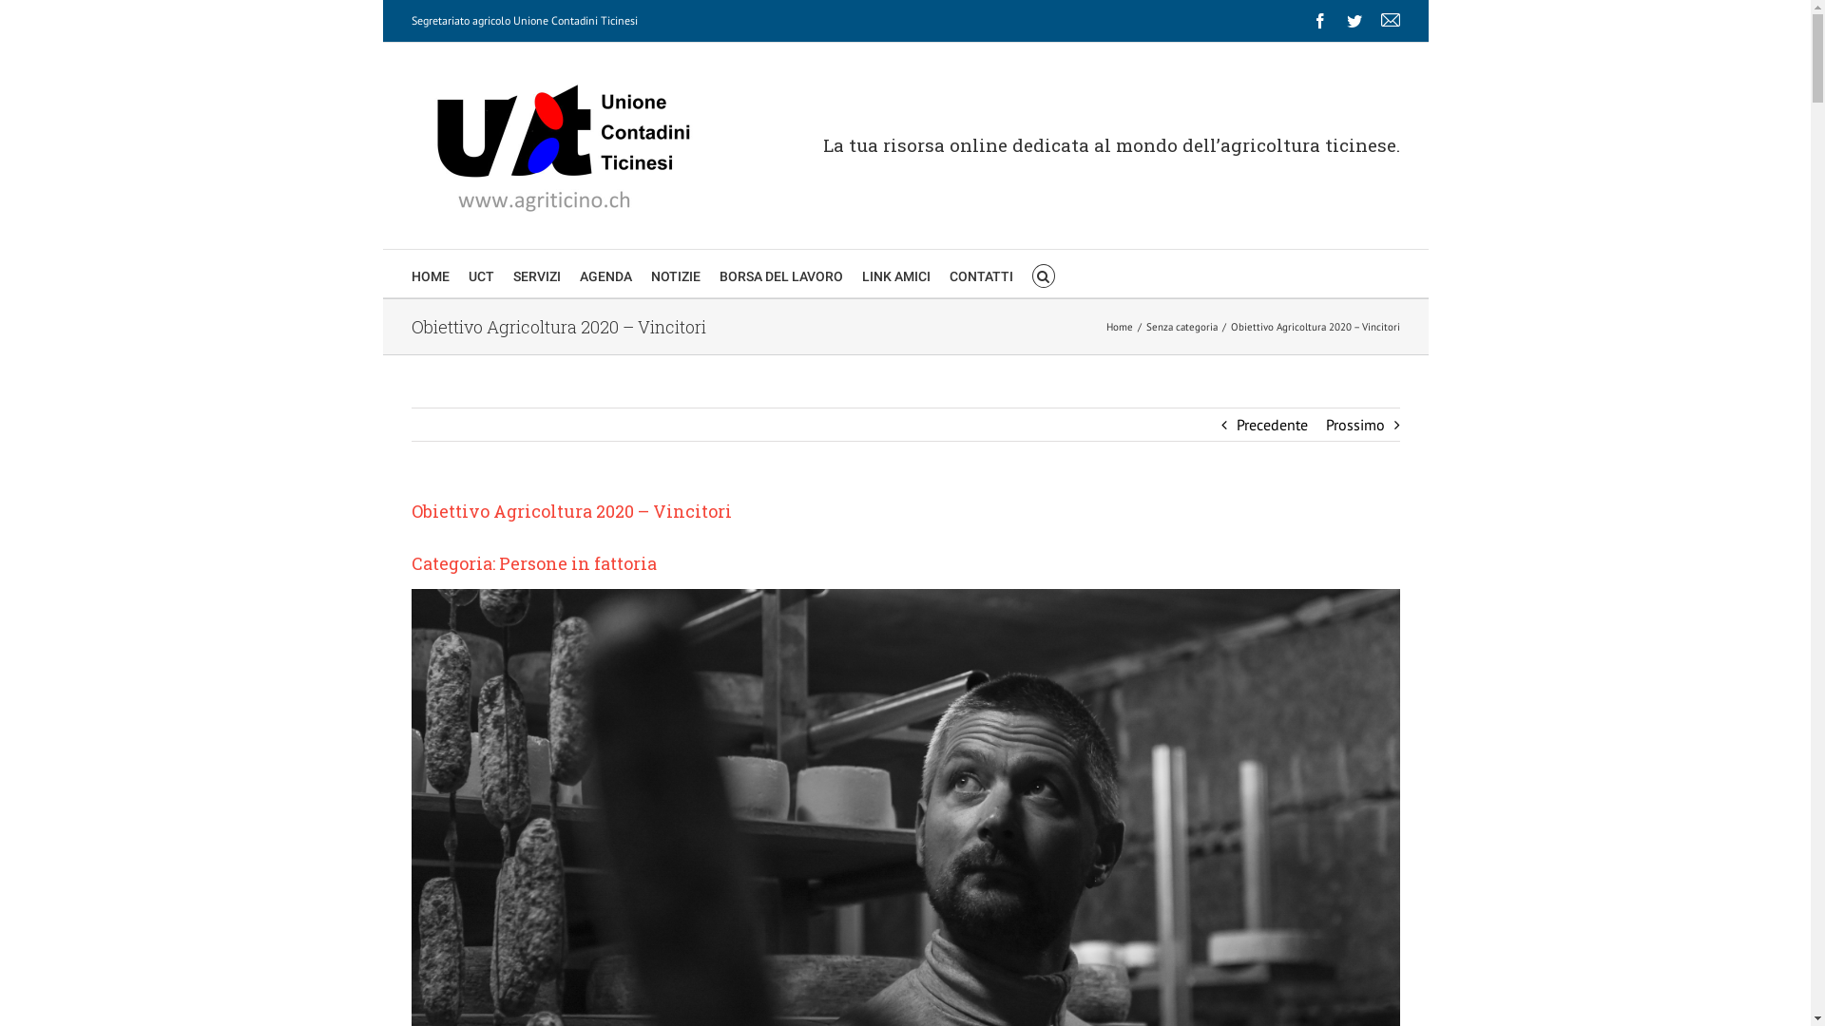 Image resolution: width=1825 pixels, height=1026 pixels. What do you see at coordinates (1390, 21) in the screenshot?
I see `Newsletter` at bounding box center [1390, 21].